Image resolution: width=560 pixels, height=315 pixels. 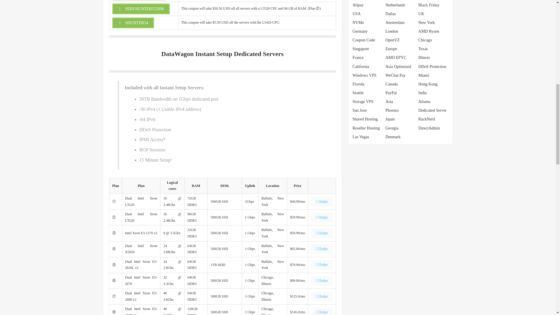 I want to click on Order, so click(x=322, y=233).